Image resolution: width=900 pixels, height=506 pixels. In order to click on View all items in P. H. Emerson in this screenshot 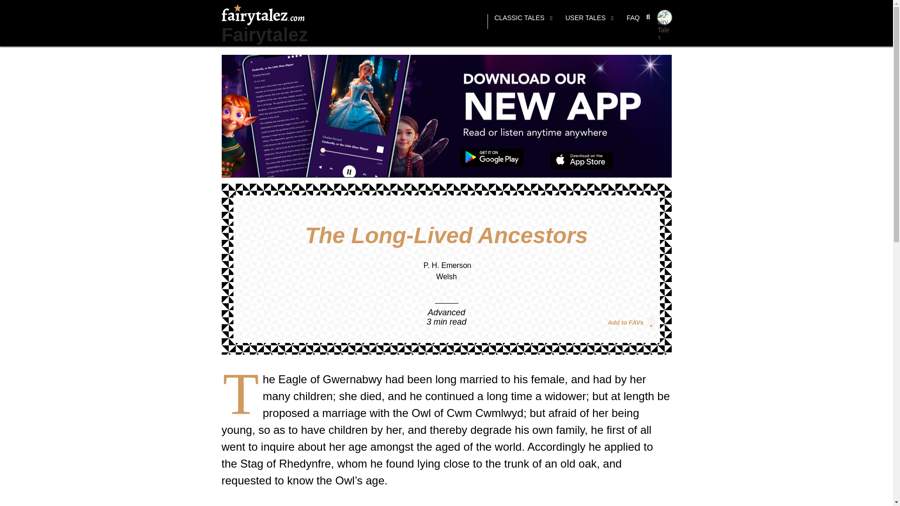, I will do `click(448, 265)`.